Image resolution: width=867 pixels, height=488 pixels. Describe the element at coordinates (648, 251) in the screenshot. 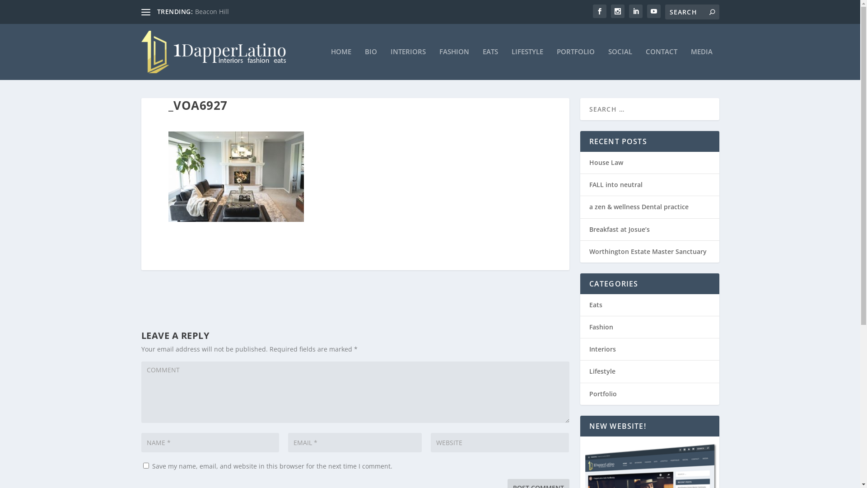

I see `Worthington Estate Master Sanctuary` at that location.